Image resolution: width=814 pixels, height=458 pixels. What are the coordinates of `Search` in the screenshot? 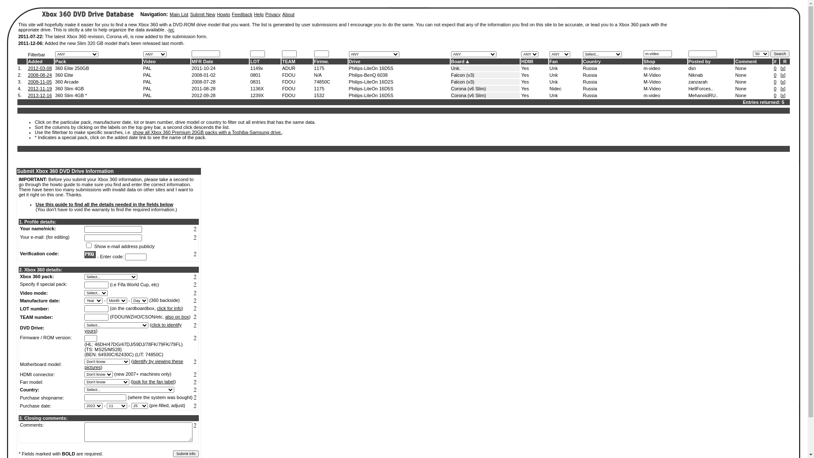 It's located at (780, 54).